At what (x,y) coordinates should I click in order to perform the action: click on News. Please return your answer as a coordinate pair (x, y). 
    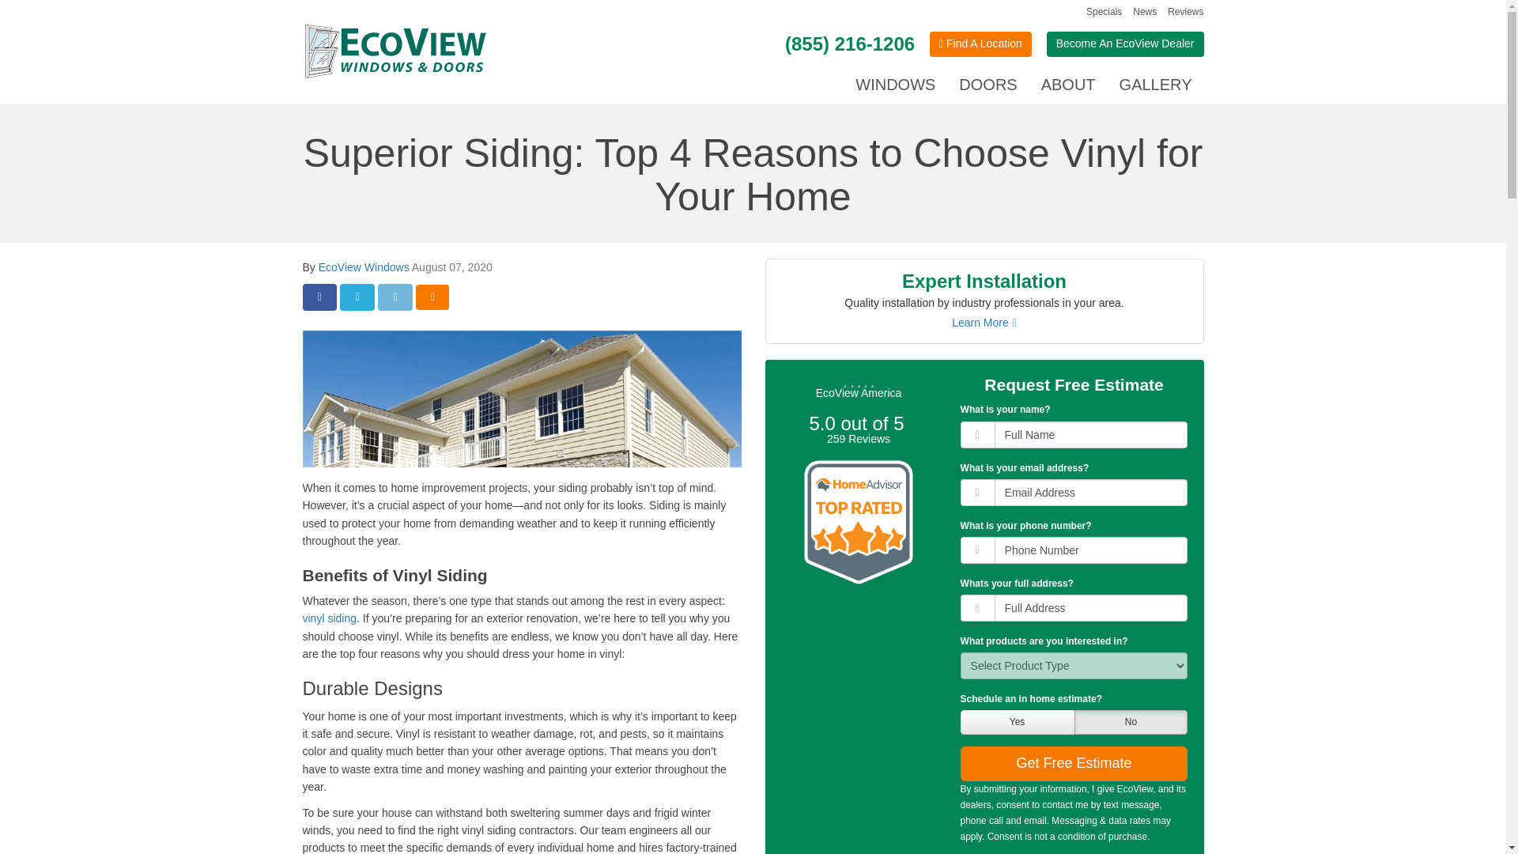
    Looking at the image, I should click on (1145, 11).